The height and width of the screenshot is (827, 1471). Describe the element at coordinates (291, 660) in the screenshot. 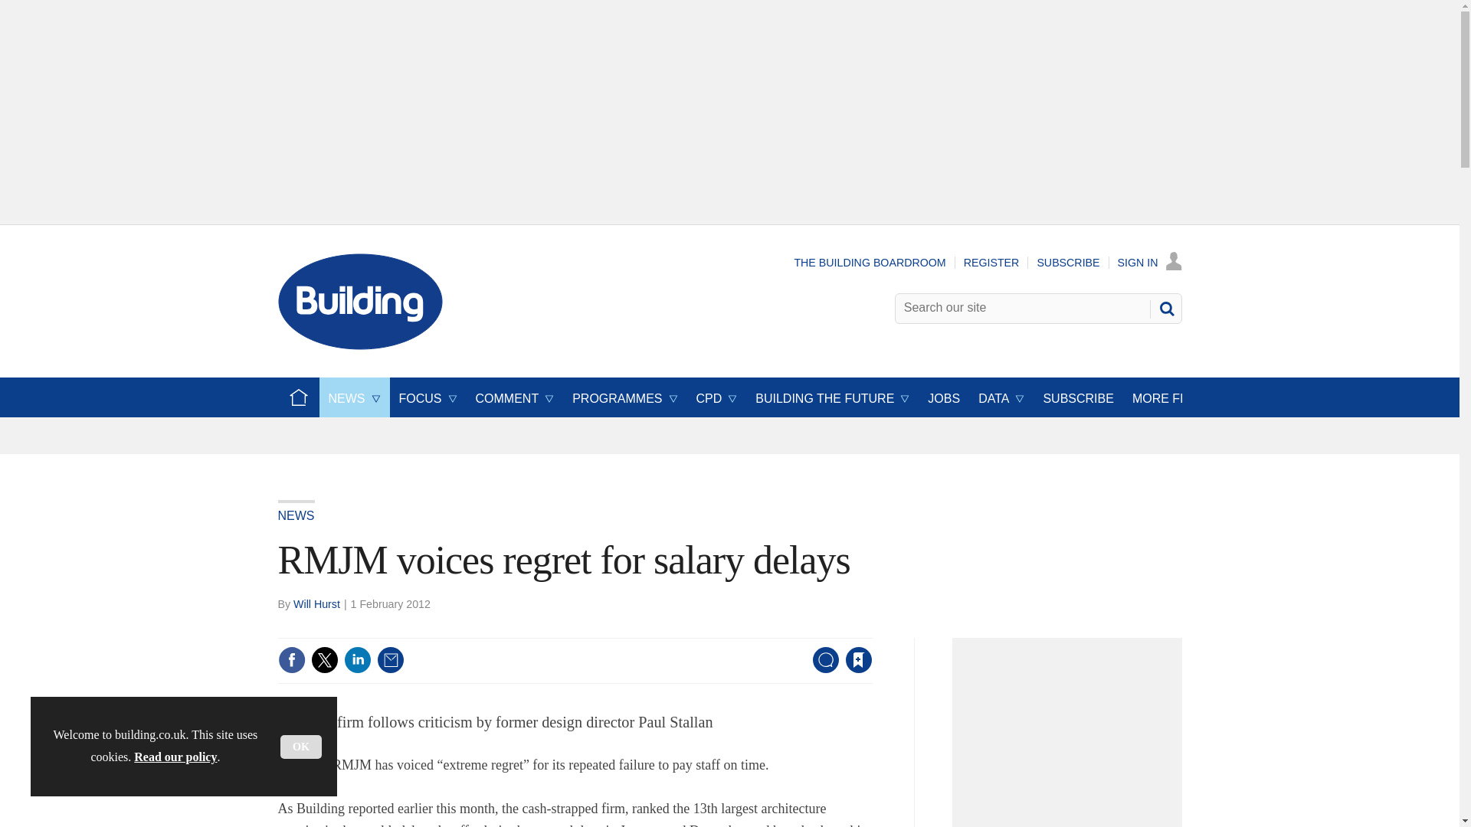

I see `Share this on Facebook` at that location.